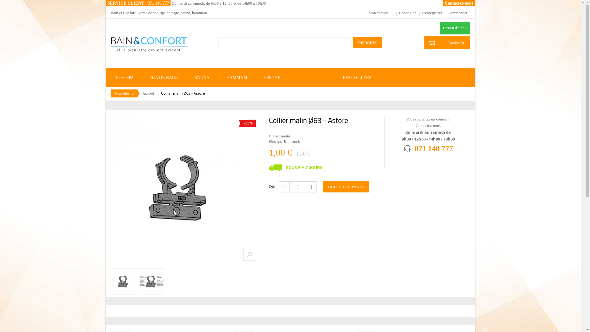  What do you see at coordinates (458, 13) in the screenshot?
I see `Commander` at bounding box center [458, 13].